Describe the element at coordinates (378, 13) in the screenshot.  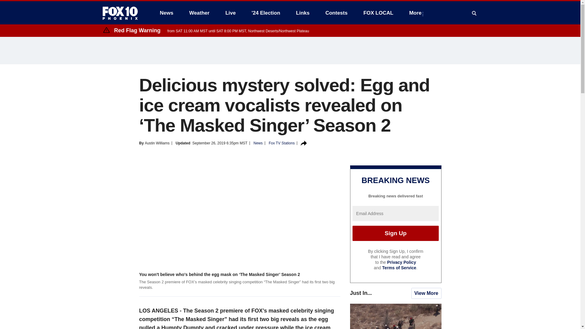
I see `FOX LOCAL` at that location.